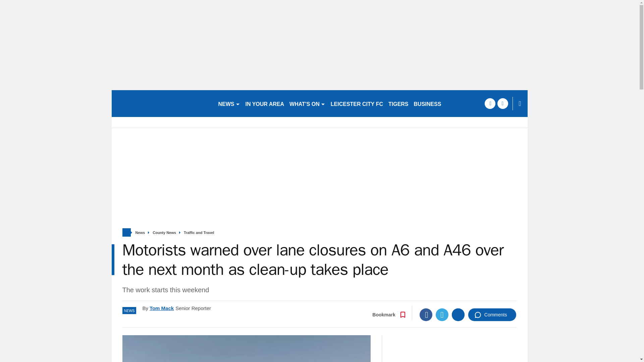  Describe the element at coordinates (162, 103) in the screenshot. I see `leicestermercury` at that location.